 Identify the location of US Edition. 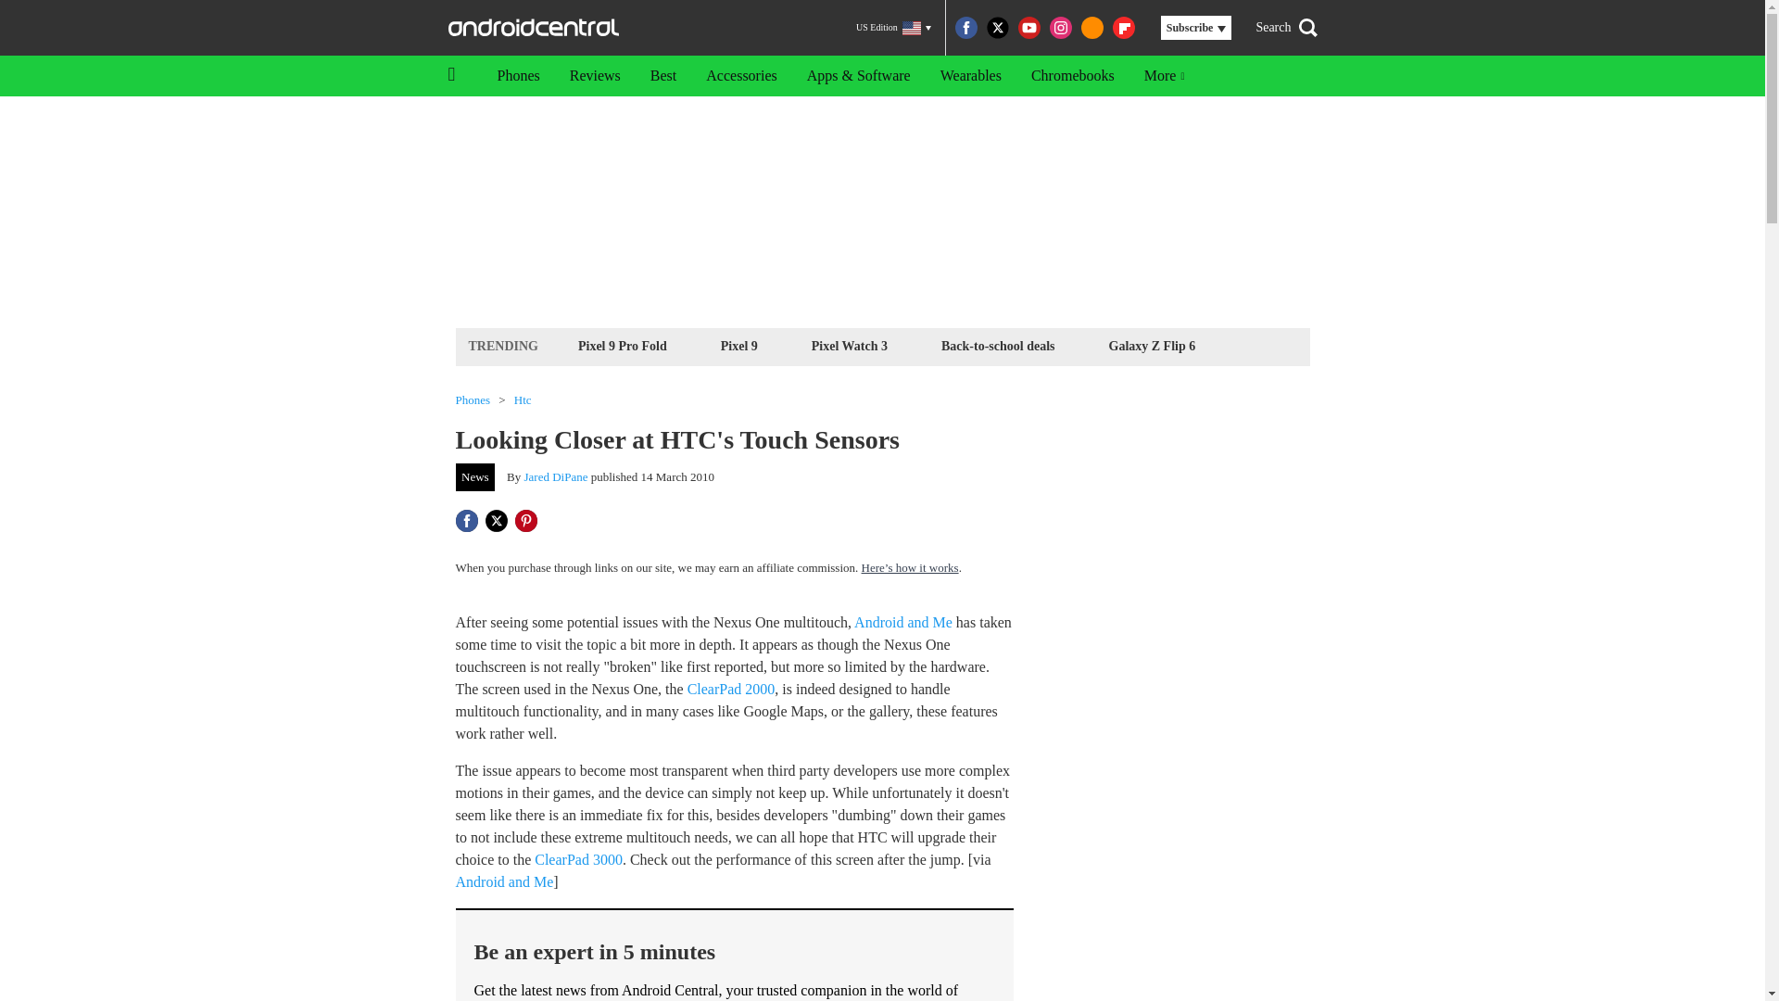
(893, 28).